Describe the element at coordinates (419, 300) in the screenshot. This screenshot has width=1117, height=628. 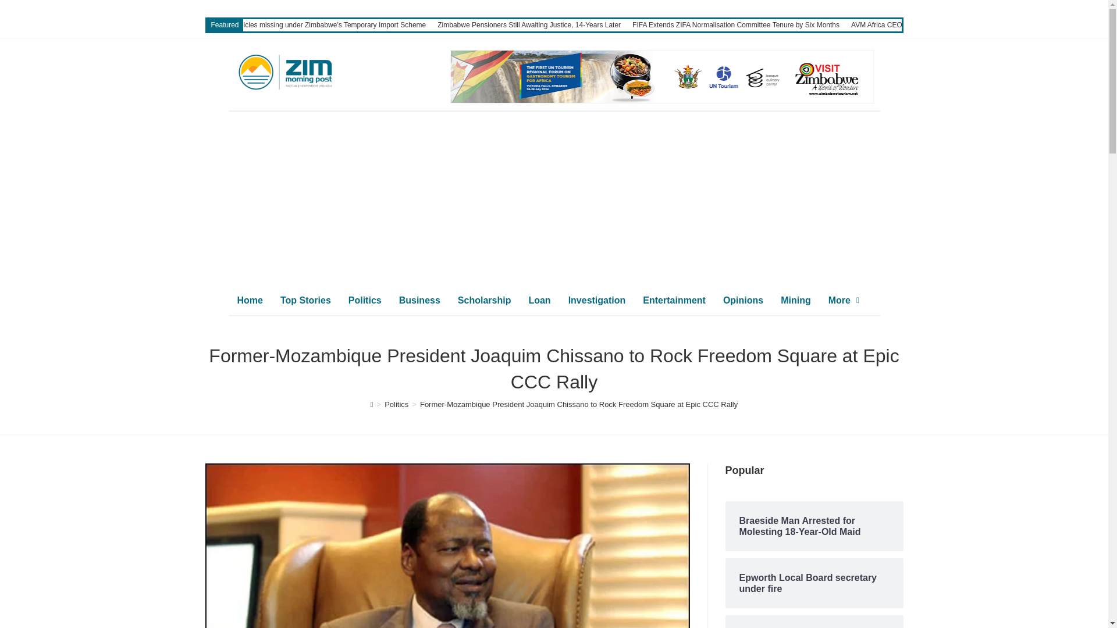
I see `Business` at that location.